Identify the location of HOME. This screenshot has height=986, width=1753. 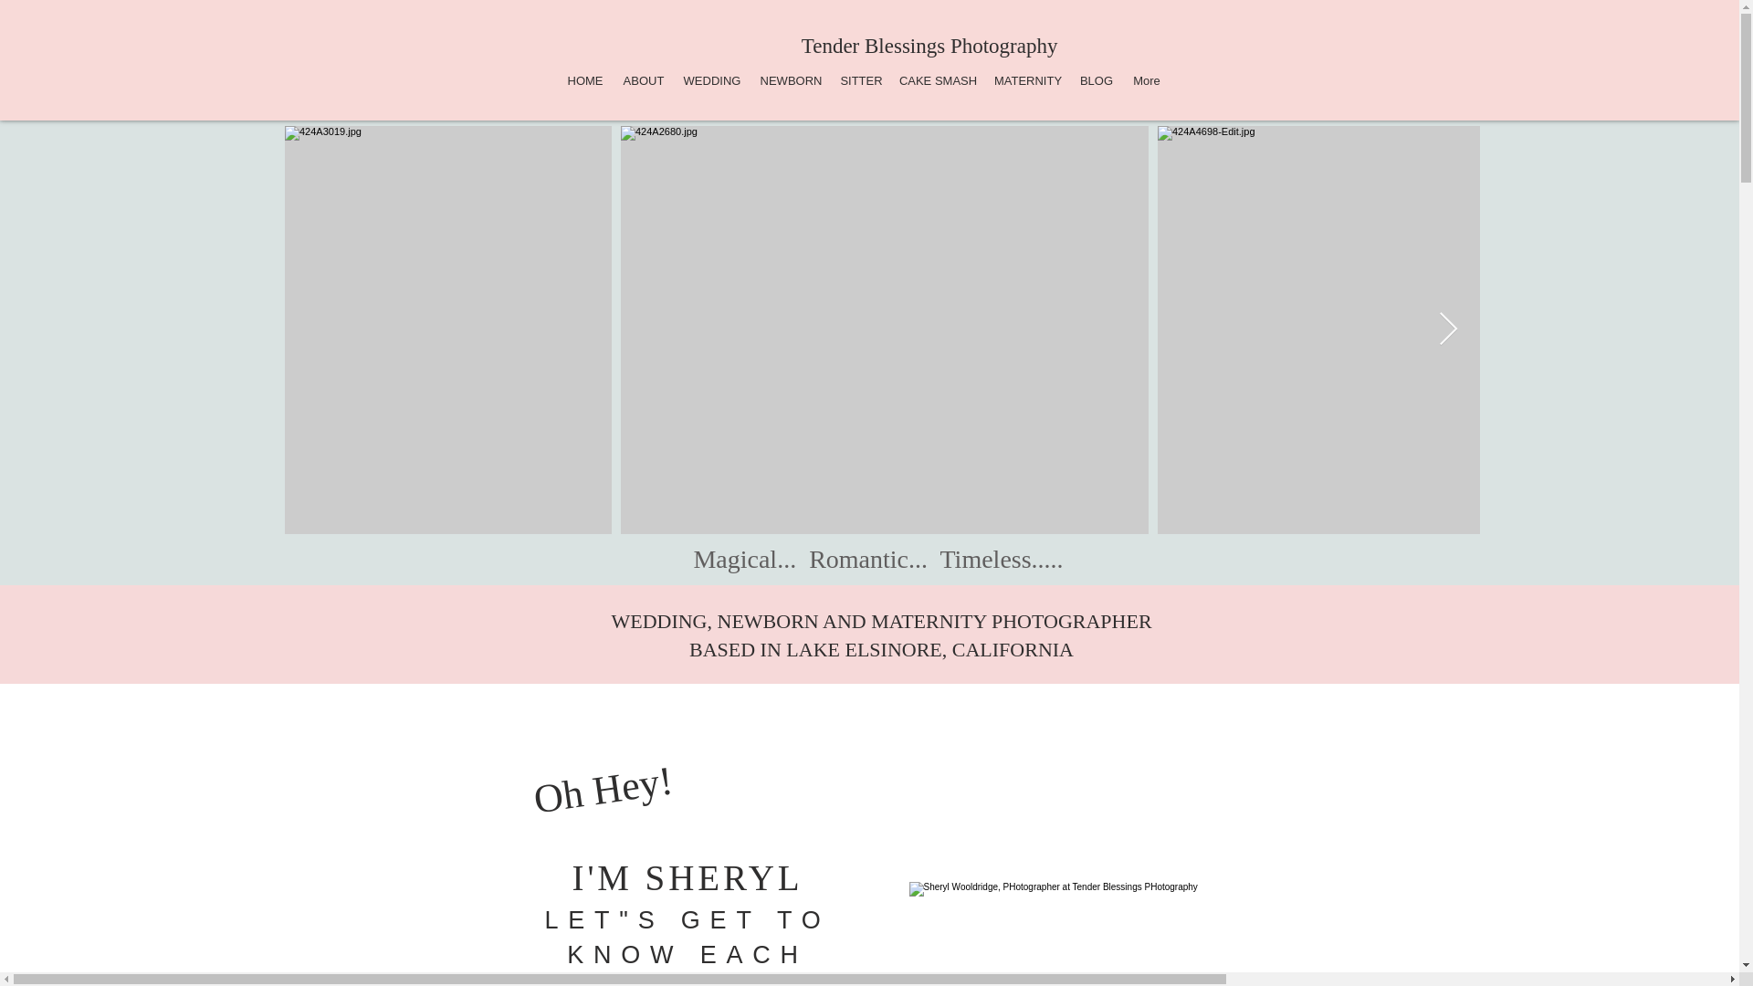
(585, 80).